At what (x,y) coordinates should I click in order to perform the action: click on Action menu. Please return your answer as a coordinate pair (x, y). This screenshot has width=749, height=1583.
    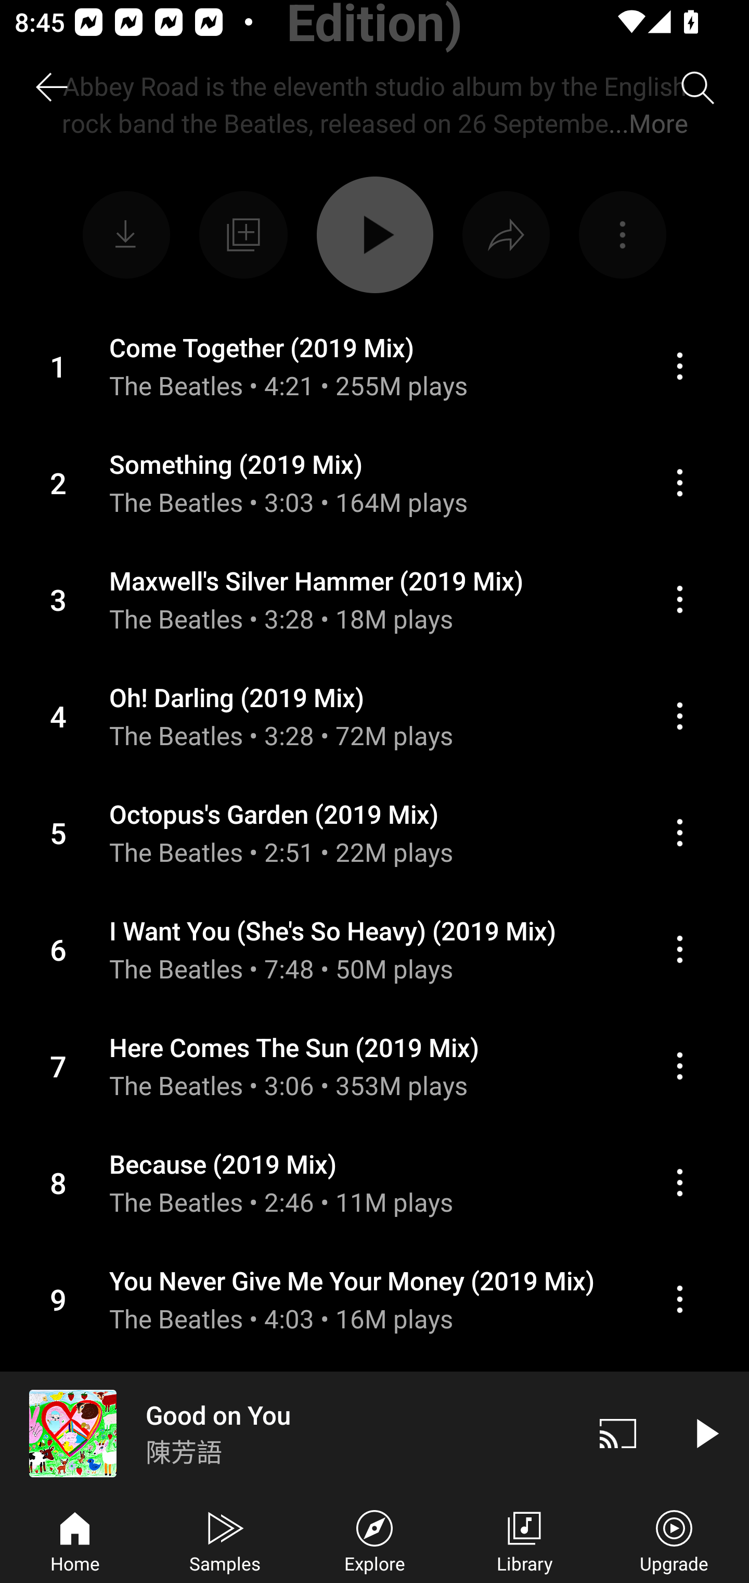
    Looking at the image, I should click on (374, 482).